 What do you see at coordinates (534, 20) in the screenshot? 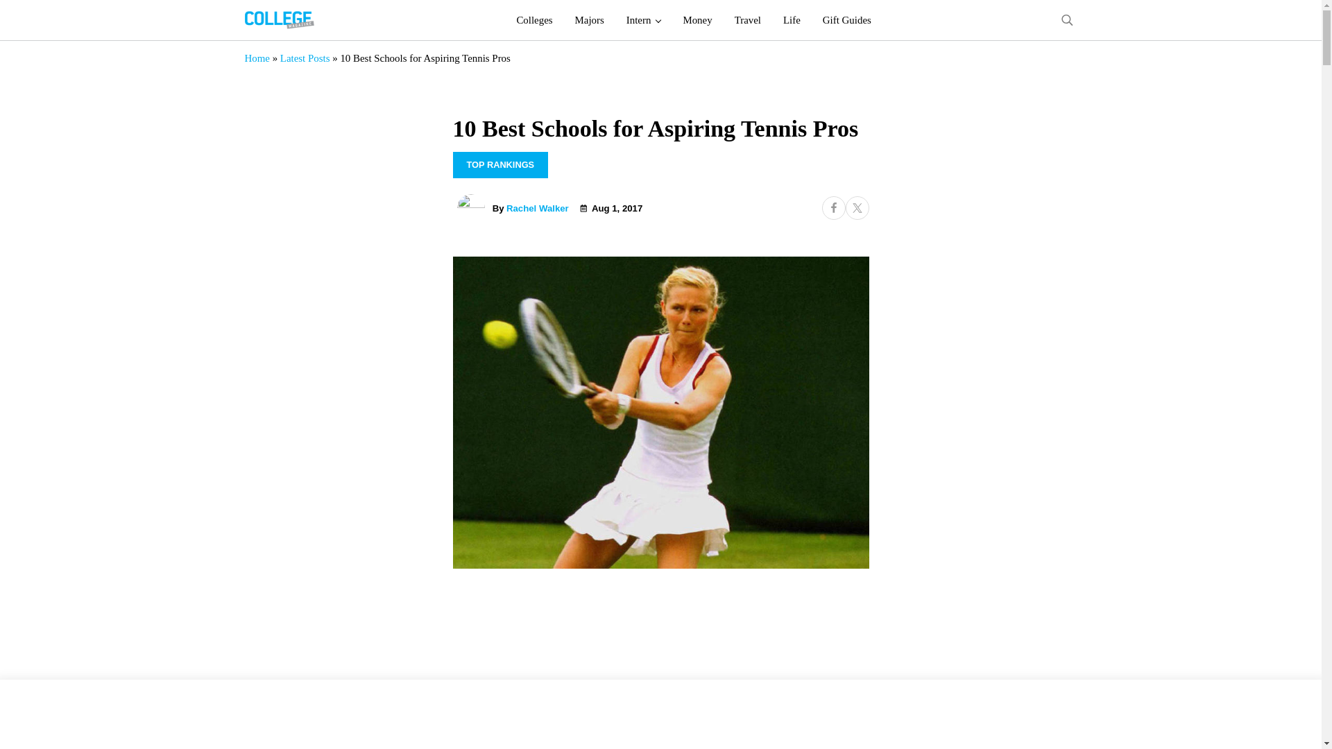
I see `Colleges` at bounding box center [534, 20].